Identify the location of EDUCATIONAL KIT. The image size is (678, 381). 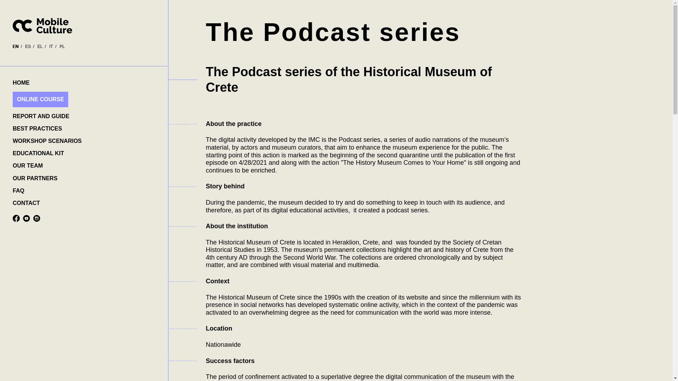
(38, 153).